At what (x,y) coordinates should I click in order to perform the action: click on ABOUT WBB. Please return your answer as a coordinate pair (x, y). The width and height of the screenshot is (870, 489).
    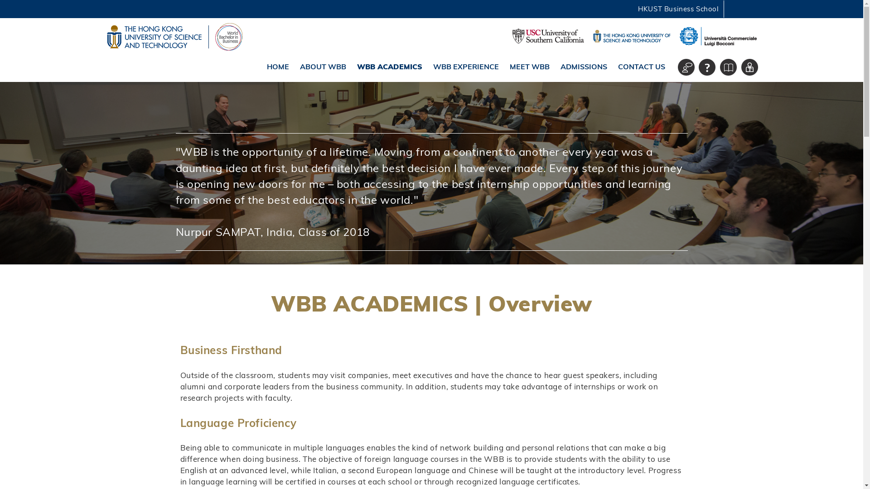
    Looking at the image, I should click on (323, 67).